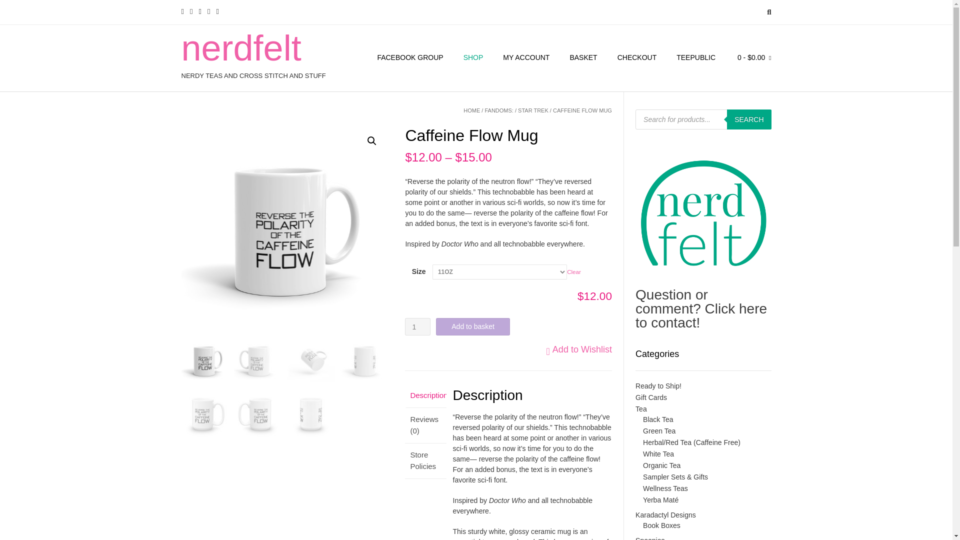  What do you see at coordinates (579, 349) in the screenshot?
I see `Add to Wishlist` at bounding box center [579, 349].